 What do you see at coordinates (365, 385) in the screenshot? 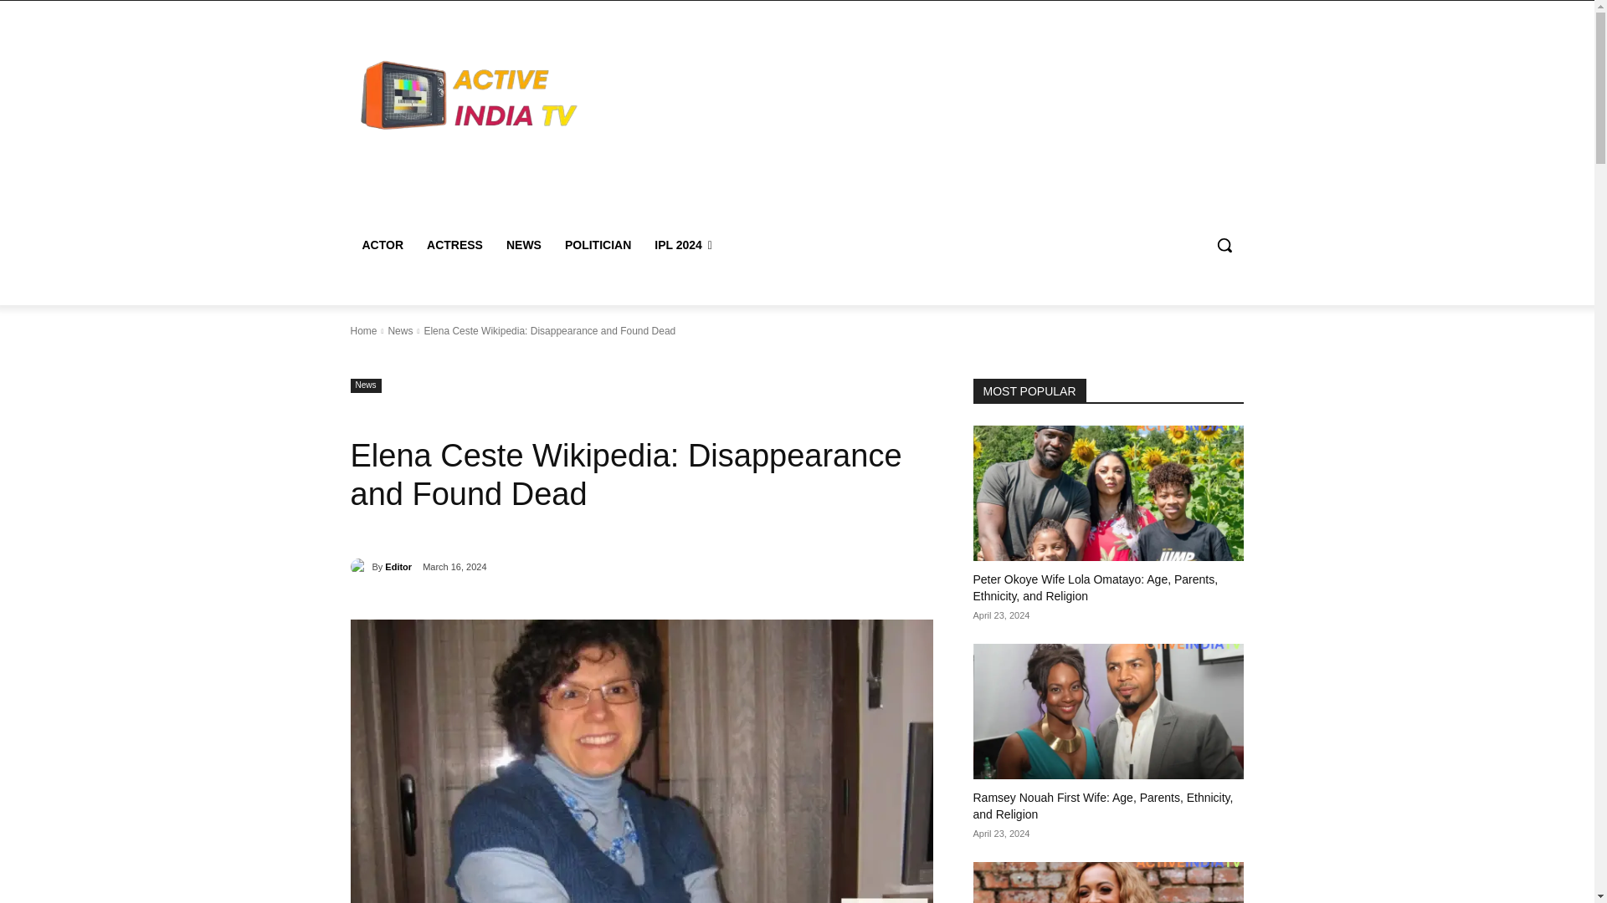
I see `News` at bounding box center [365, 385].